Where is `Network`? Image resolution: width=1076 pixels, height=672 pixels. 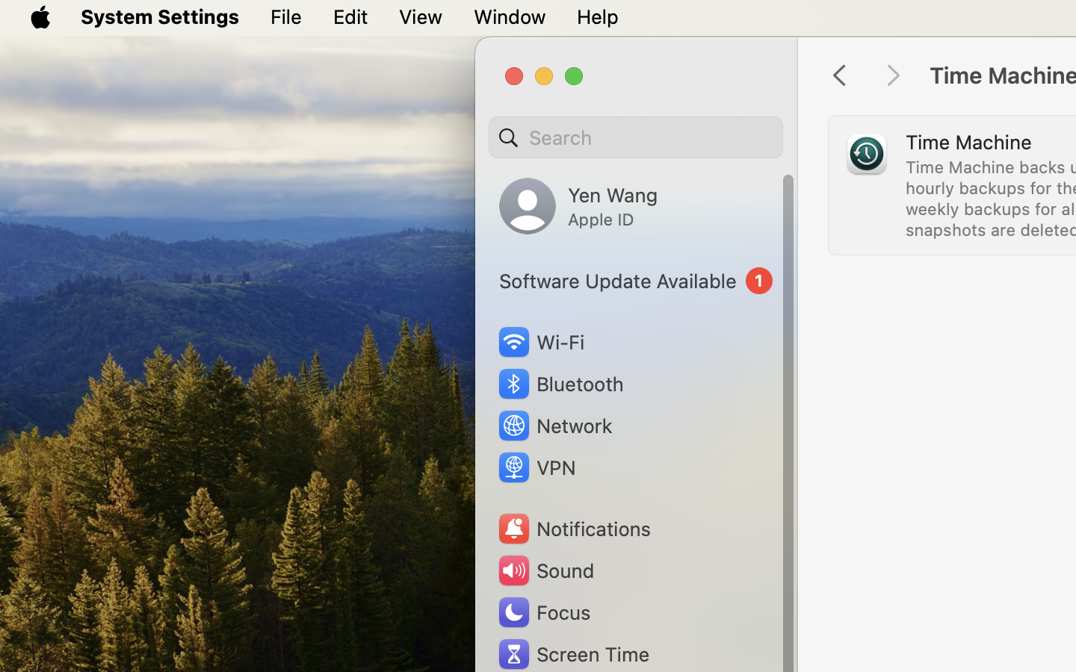
Network is located at coordinates (554, 426).